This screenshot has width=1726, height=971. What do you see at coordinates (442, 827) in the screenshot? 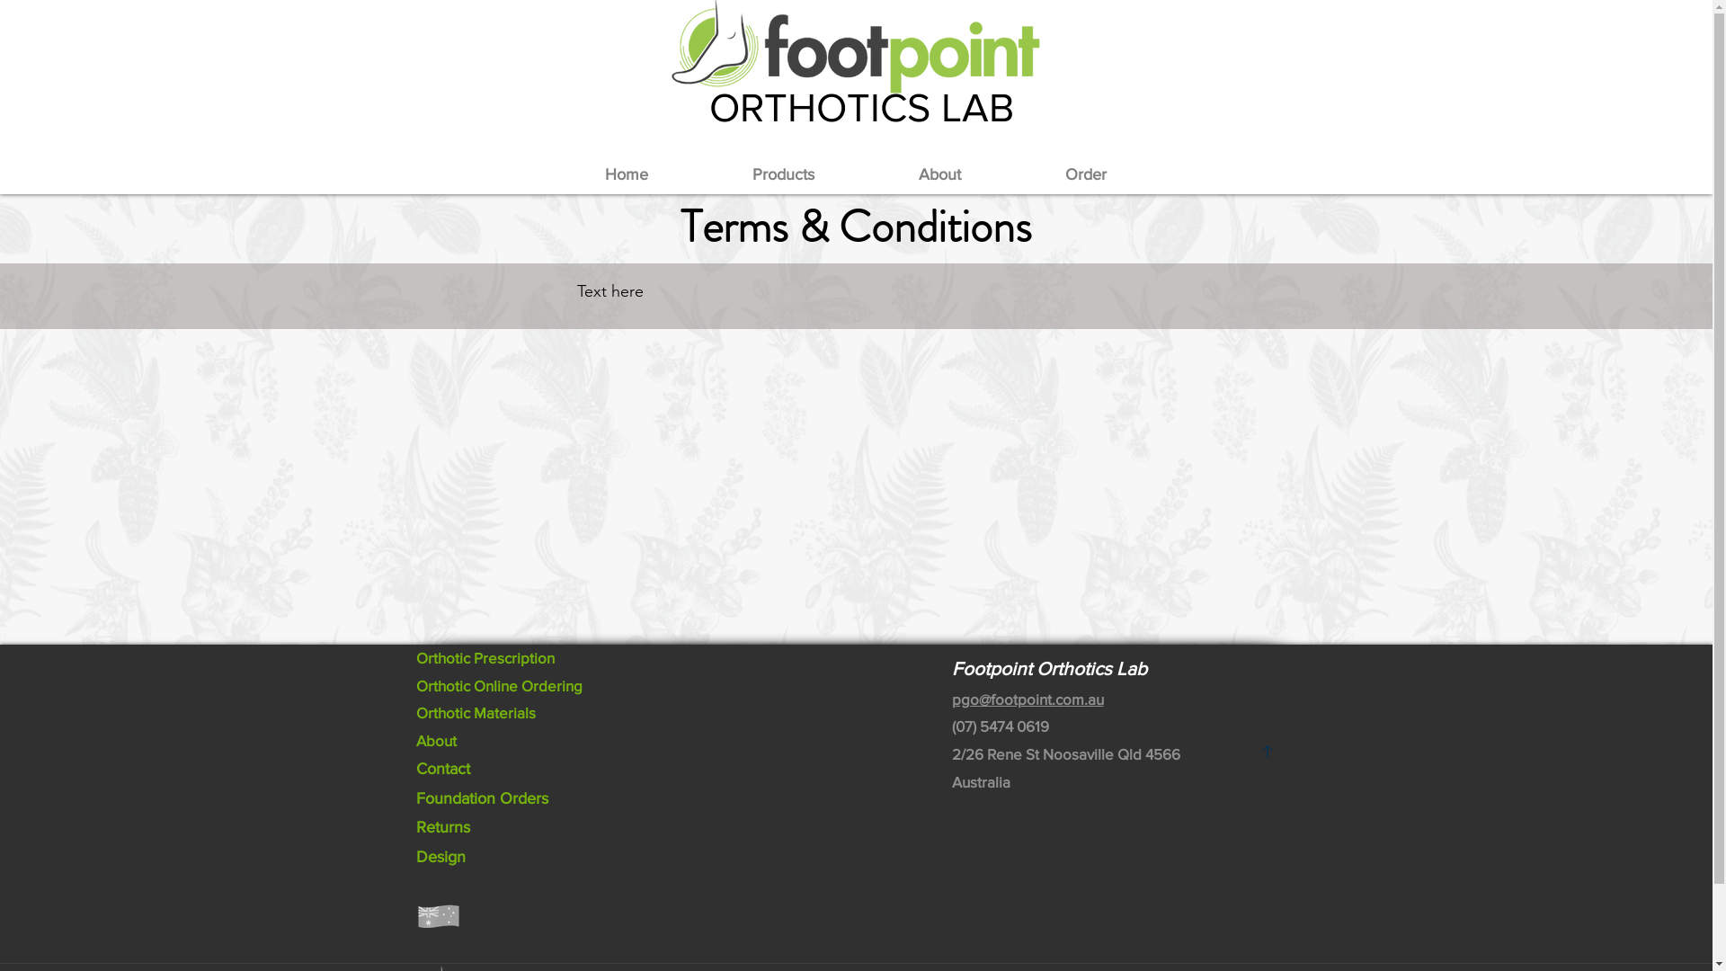
I see `Returns` at bounding box center [442, 827].